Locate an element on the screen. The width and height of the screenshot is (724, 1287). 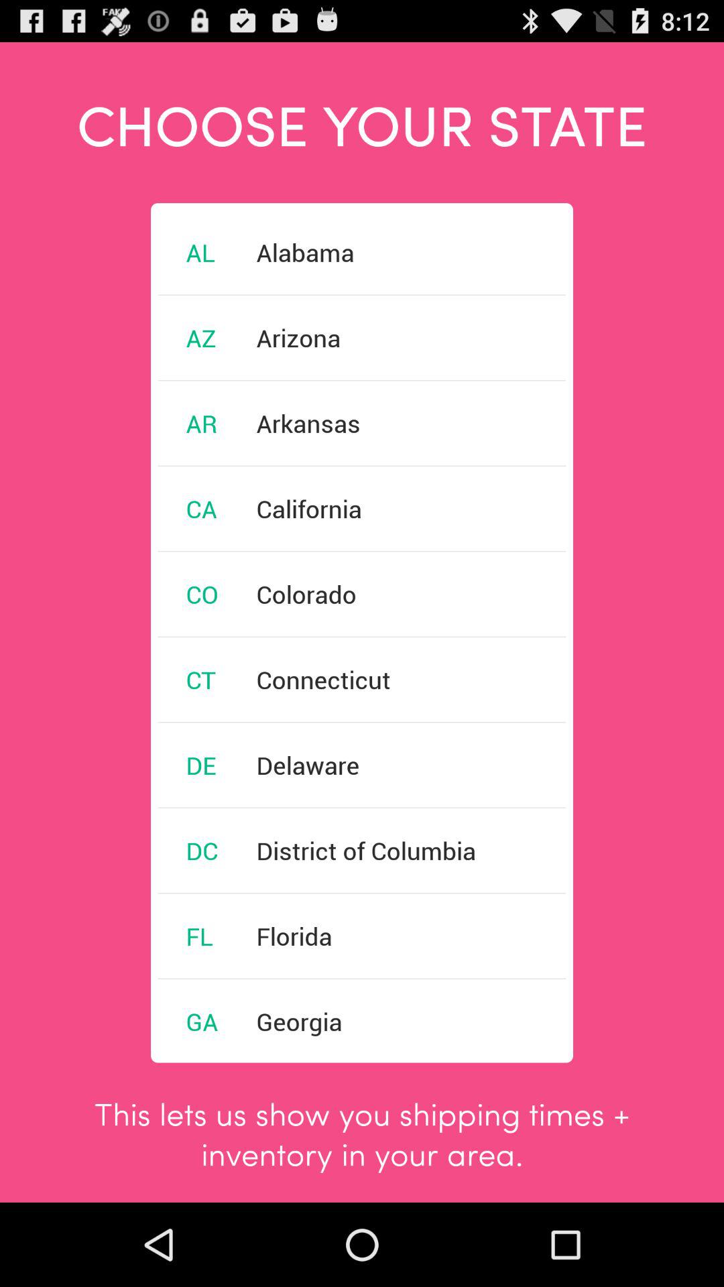
click item next to the co is located at coordinates (306, 594).